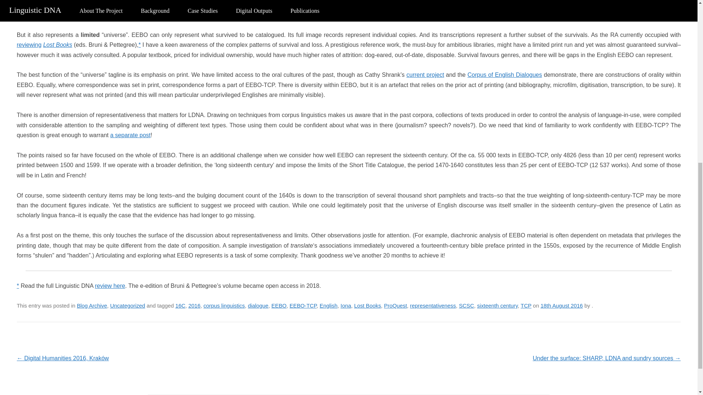 This screenshot has height=395, width=703. I want to click on a separate post, so click(130, 135).